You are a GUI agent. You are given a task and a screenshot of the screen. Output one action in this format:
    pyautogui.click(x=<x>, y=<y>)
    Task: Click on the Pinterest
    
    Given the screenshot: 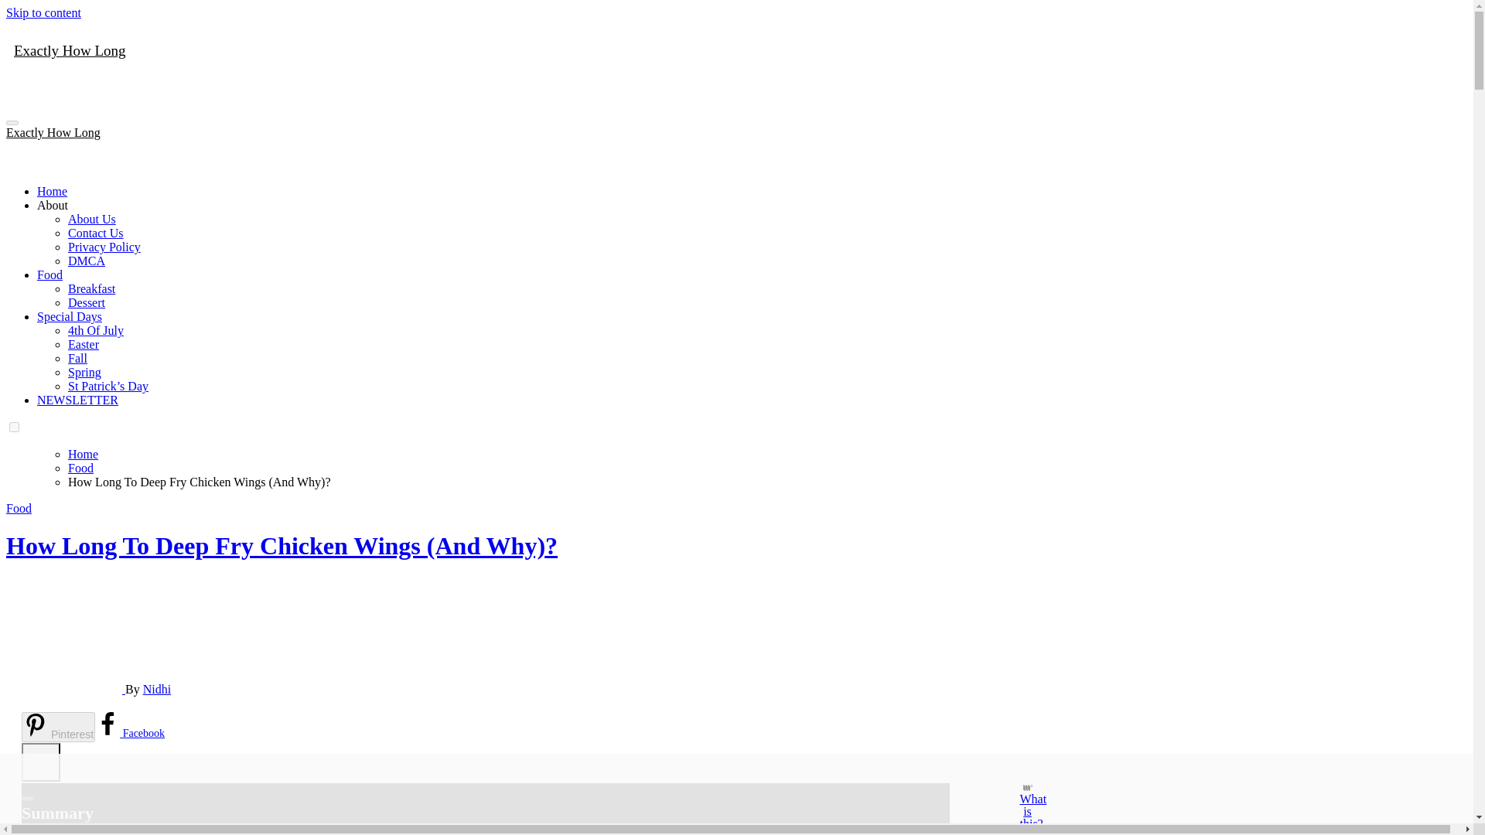 What is the action you would take?
    pyautogui.click(x=58, y=727)
    